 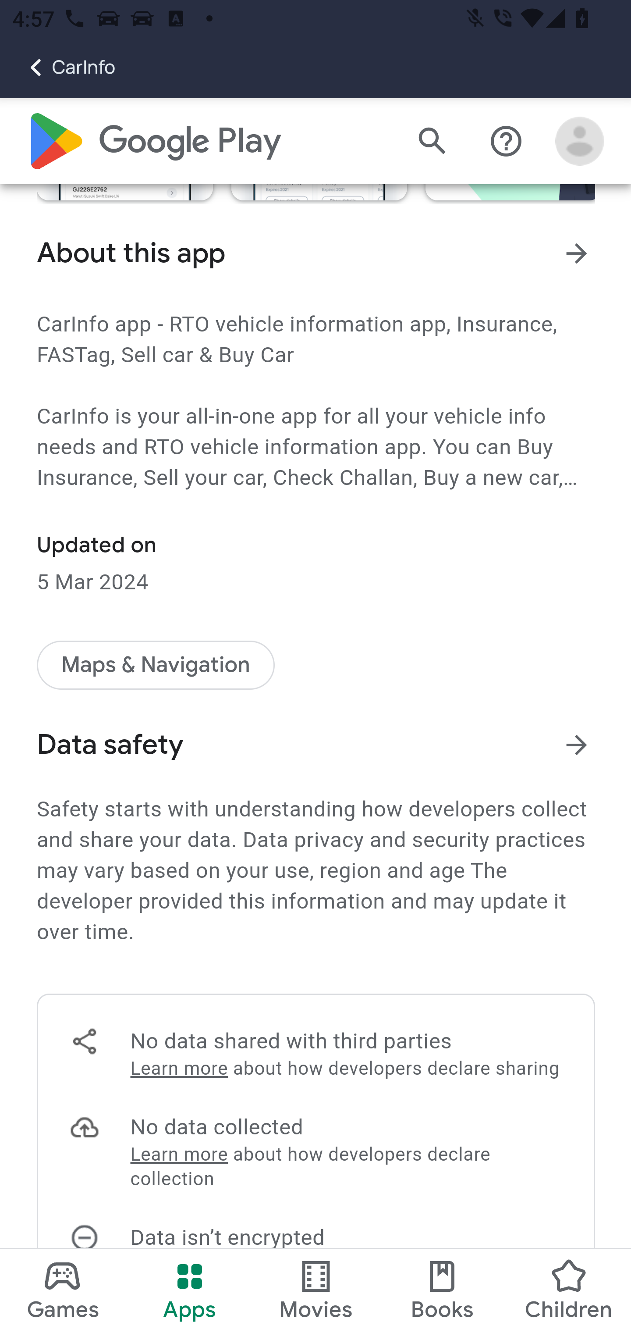 I want to click on See more information on Data safety, so click(x=577, y=745).